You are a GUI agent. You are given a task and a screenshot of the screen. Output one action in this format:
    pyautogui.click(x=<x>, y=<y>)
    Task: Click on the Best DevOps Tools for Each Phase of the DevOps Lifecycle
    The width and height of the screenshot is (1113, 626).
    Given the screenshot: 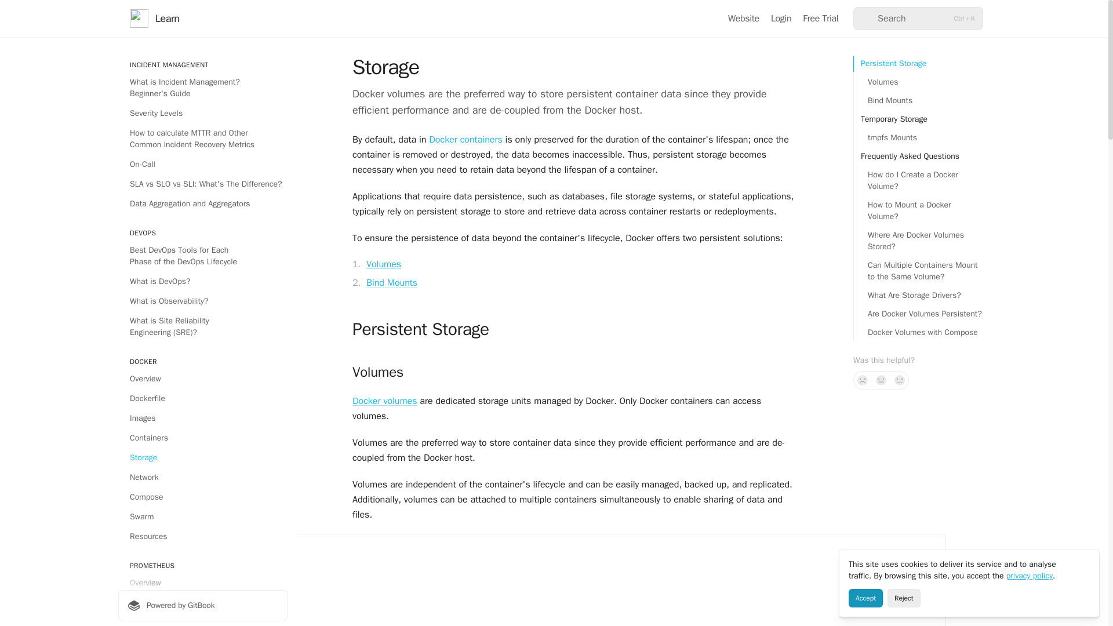 What is the action you would take?
    pyautogui.click(x=202, y=256)
    